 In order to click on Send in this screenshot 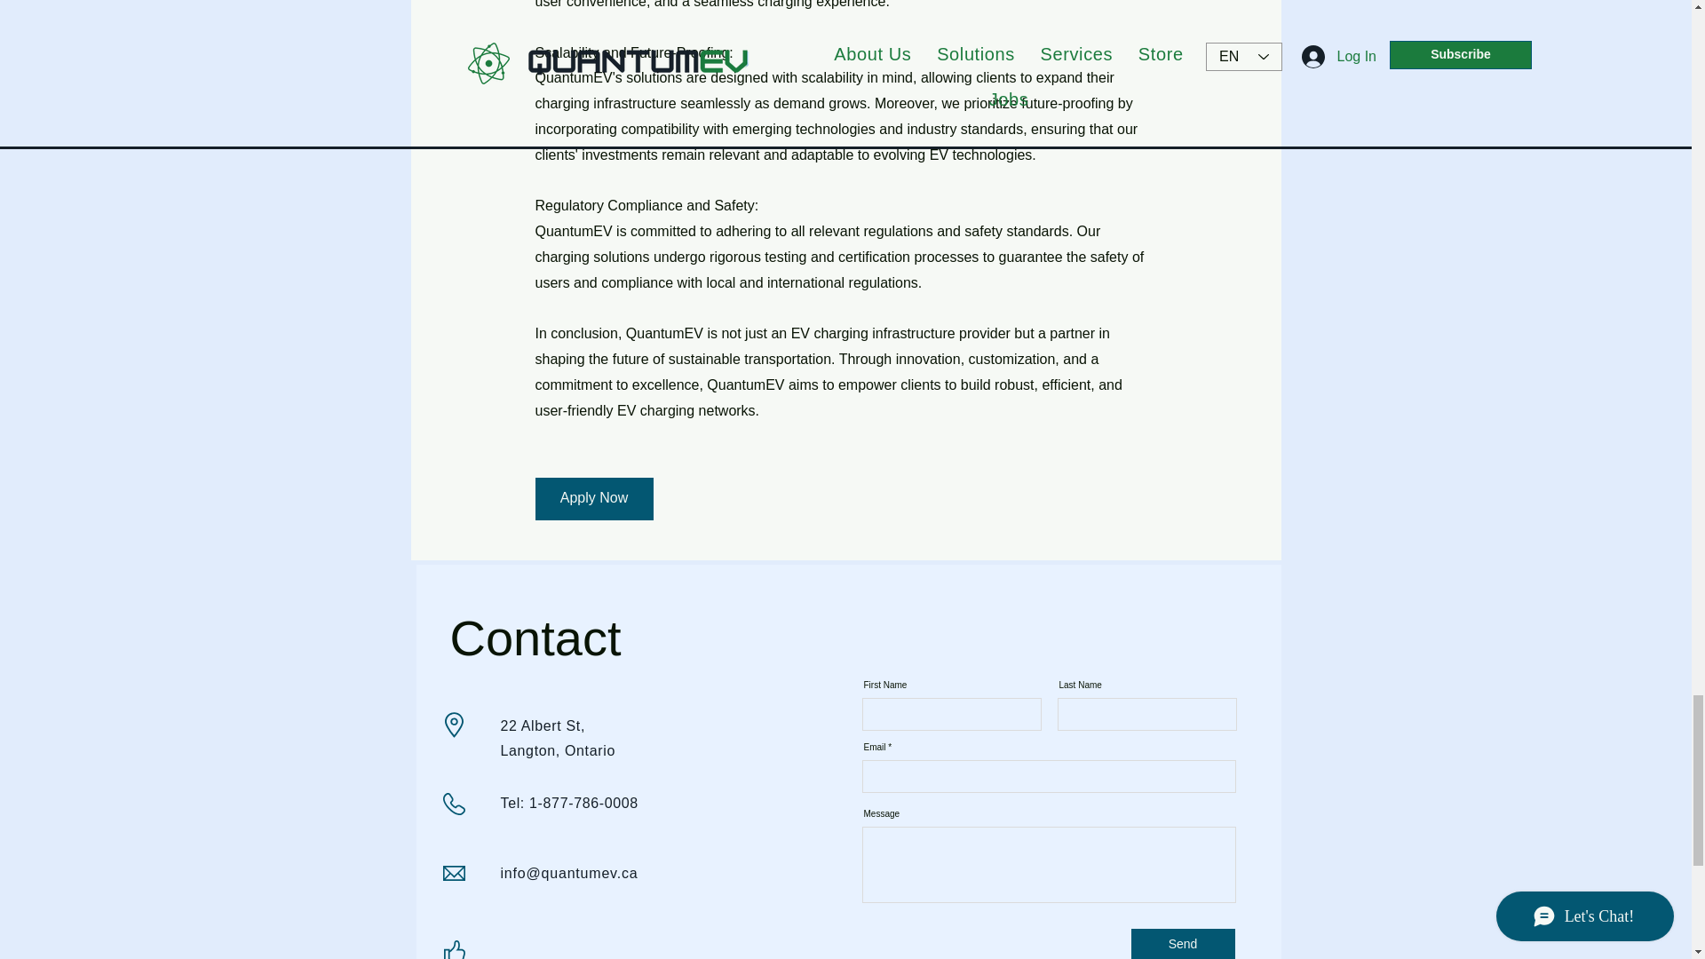, I will do `click(1183, 944)`.